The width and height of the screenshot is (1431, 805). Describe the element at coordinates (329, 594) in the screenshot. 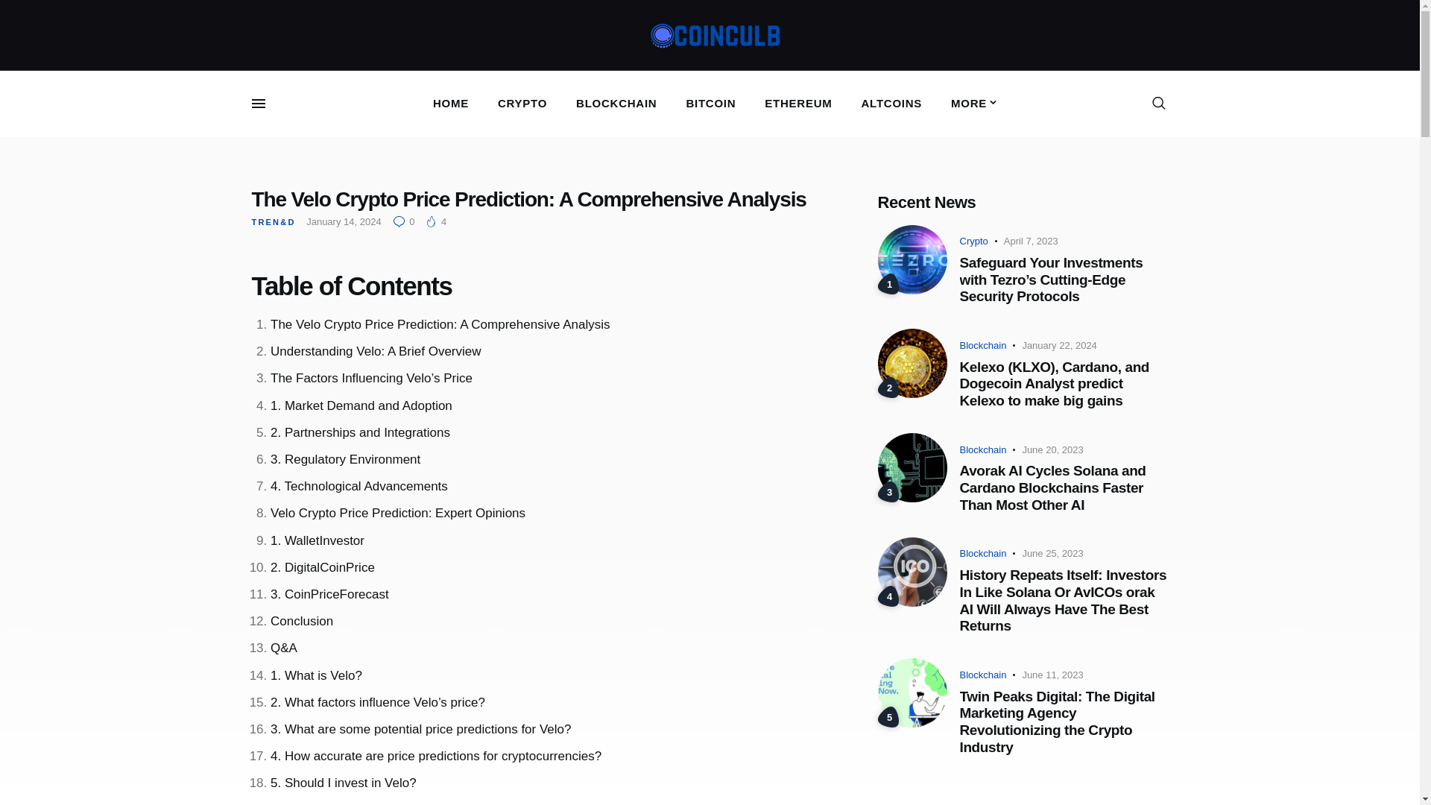

I see `3. CoinPriceForecast` at that location.